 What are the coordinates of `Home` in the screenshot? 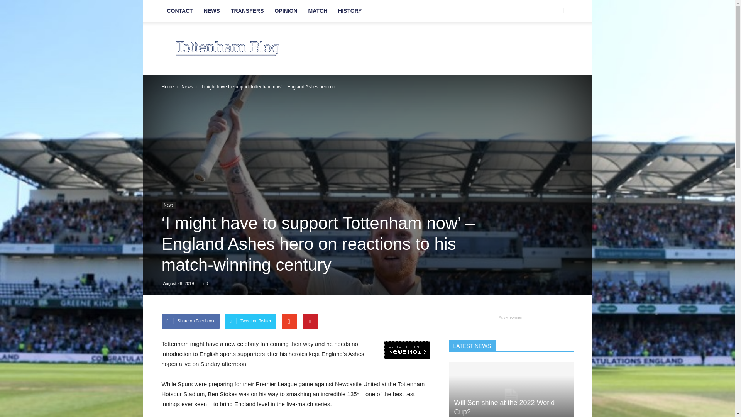 It's located at (167, 87).